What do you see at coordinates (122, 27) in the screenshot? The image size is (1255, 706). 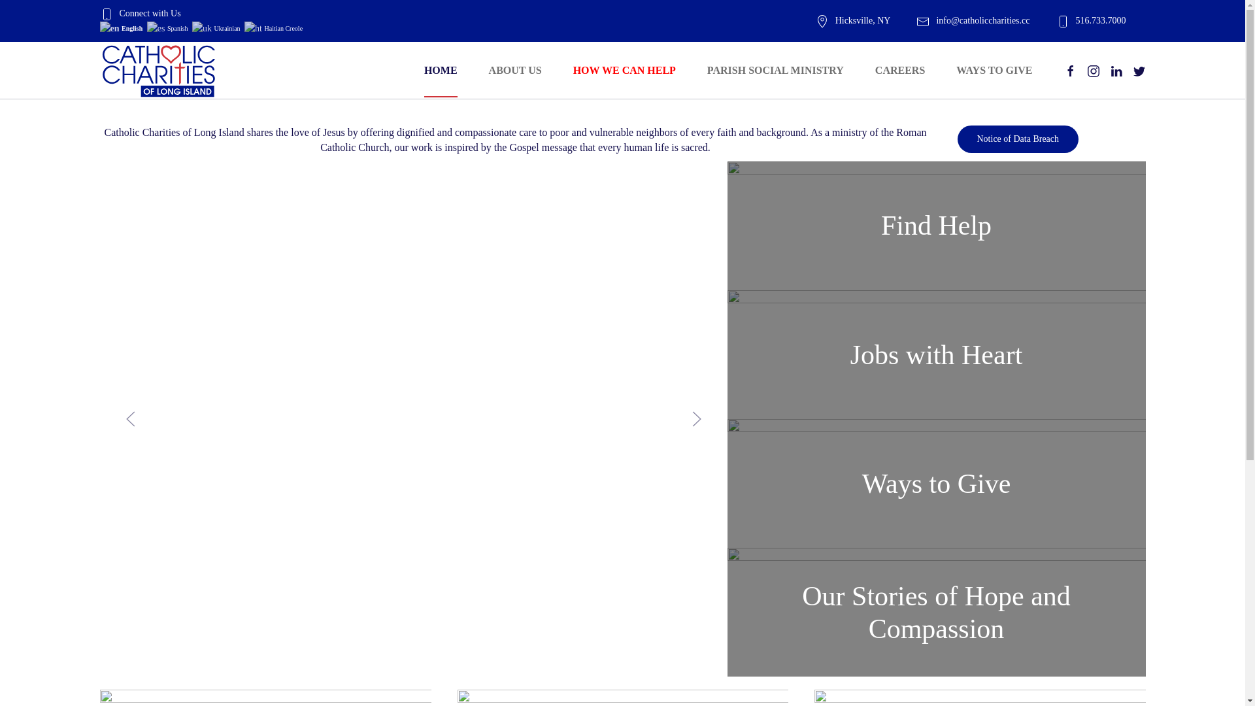 I see `English` at bounding box center [122, 27].